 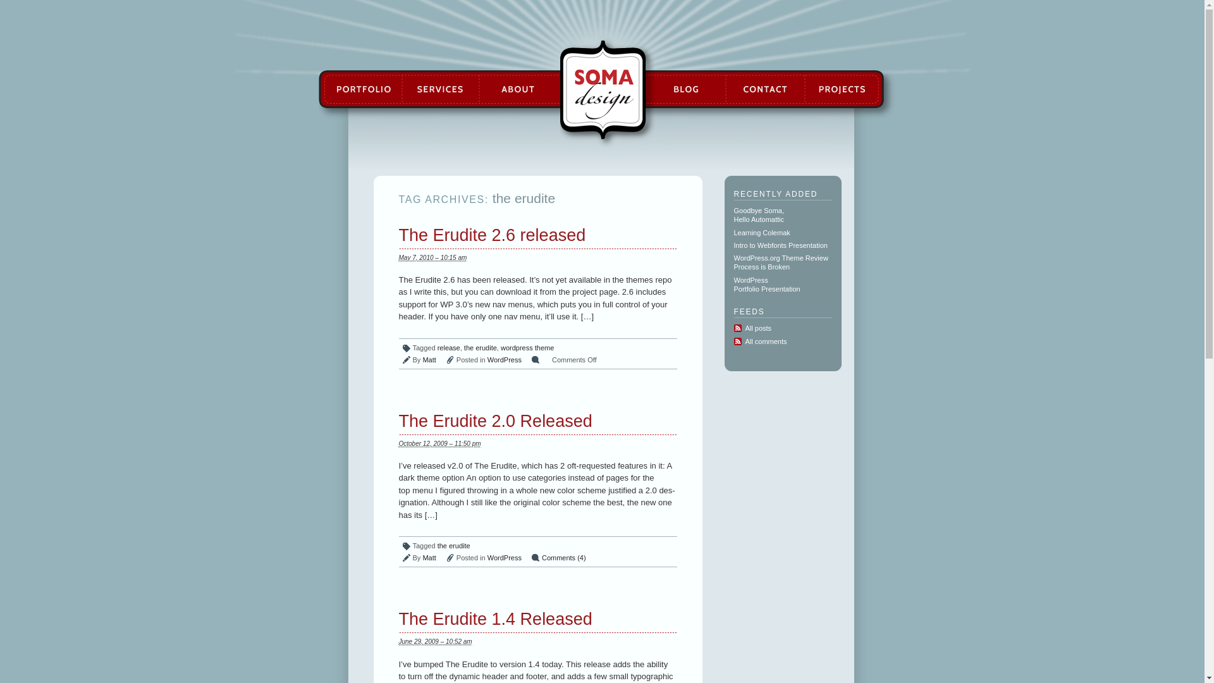 I want to click on 2010-05-07T10:15:48-0500, so click(x=432, y=257).